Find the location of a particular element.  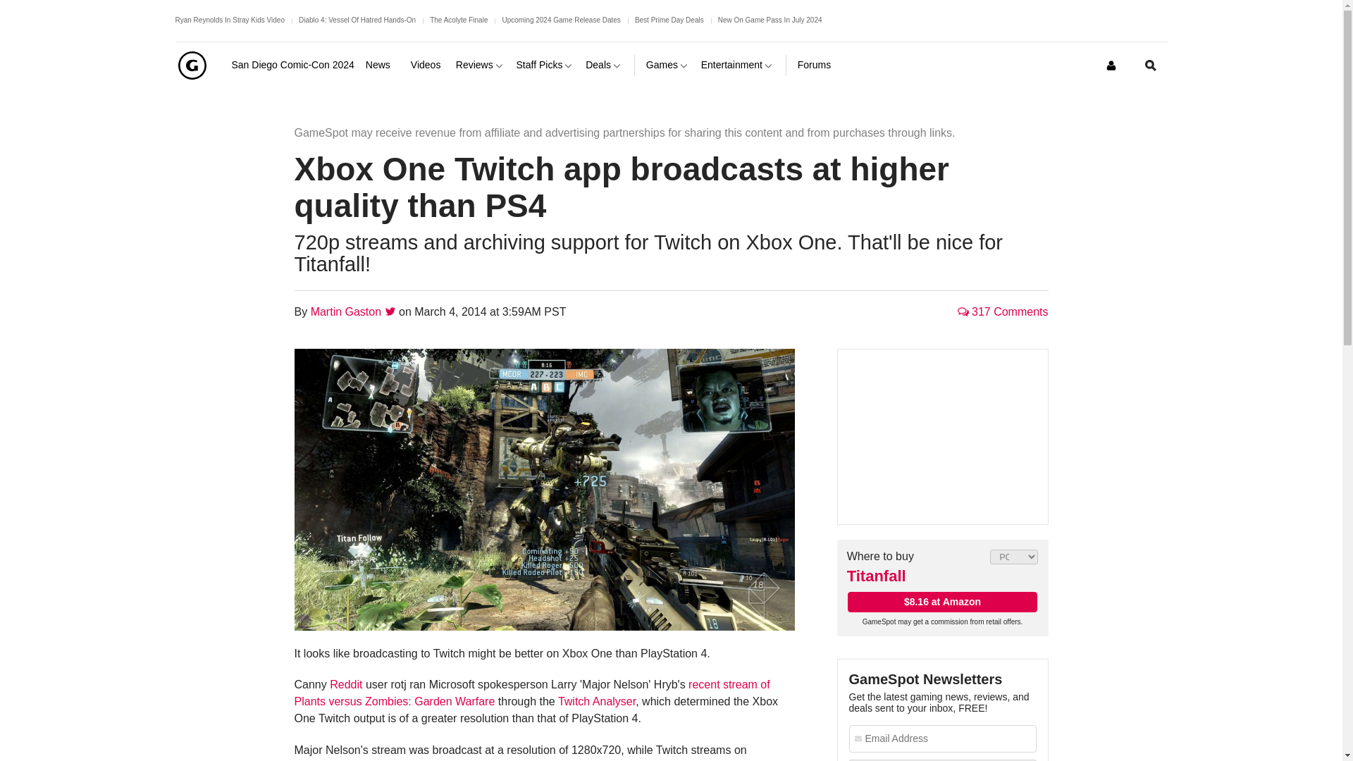

GameSpot is located at coordinates (191, 65).